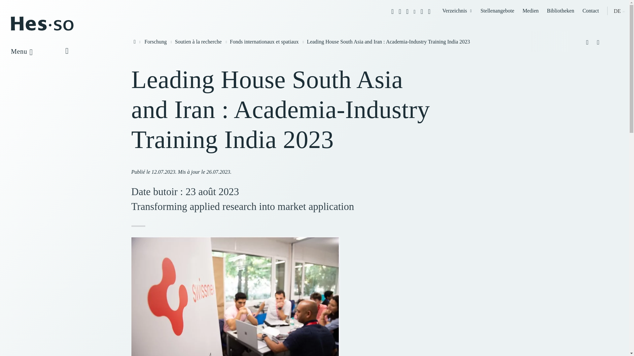 The height and width of the screenshot is (356, 634). Describe the element at coordinates (560, 11) in the screenshot. I see `Bibliotheken` at that location.